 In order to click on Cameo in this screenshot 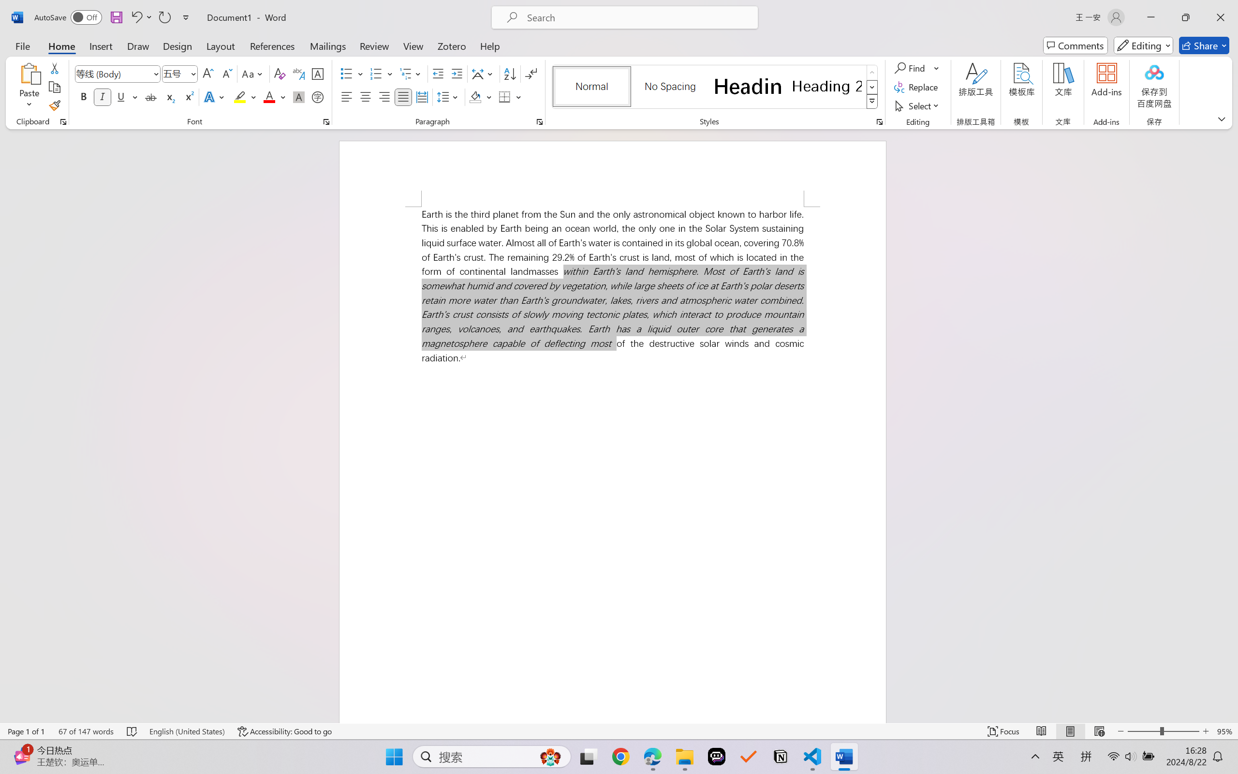, I will do `click(44, 56)`.